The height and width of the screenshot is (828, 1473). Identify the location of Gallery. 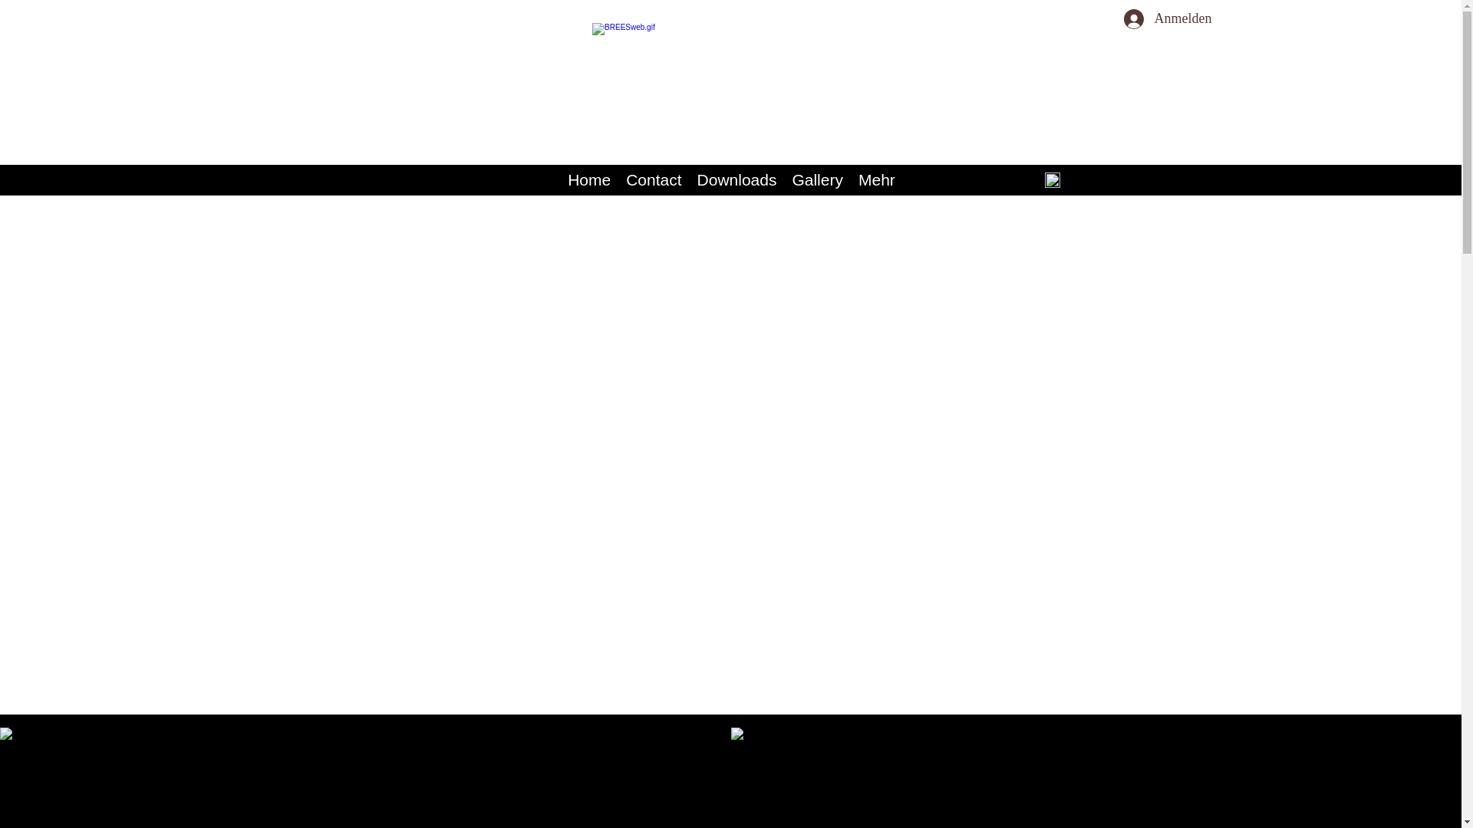
(818, 180).